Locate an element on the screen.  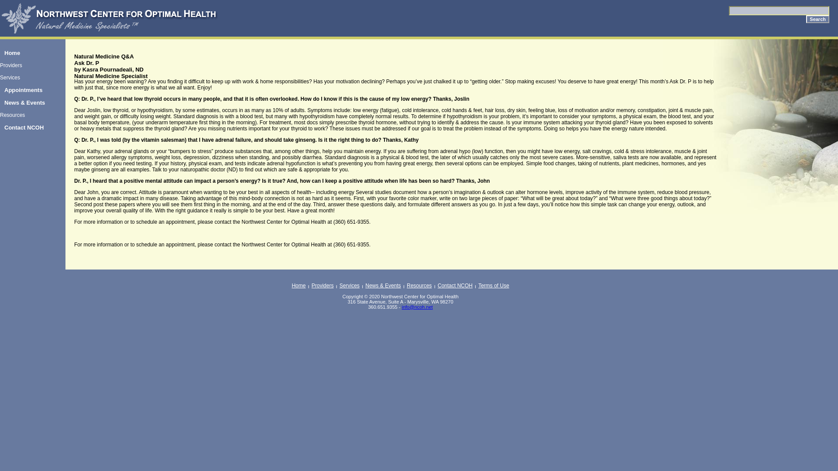
Home is located at coordinates (12, 53).